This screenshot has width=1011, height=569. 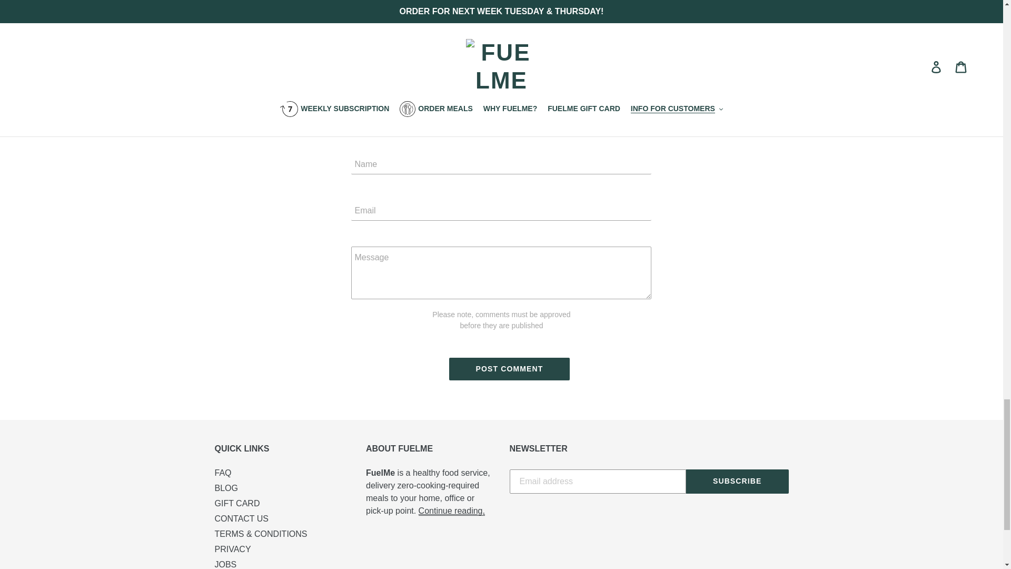 What do you see at coordinates (452, 511) in the screenshot?
I see `Why FuelMe?` at bounding box center [452, 511].